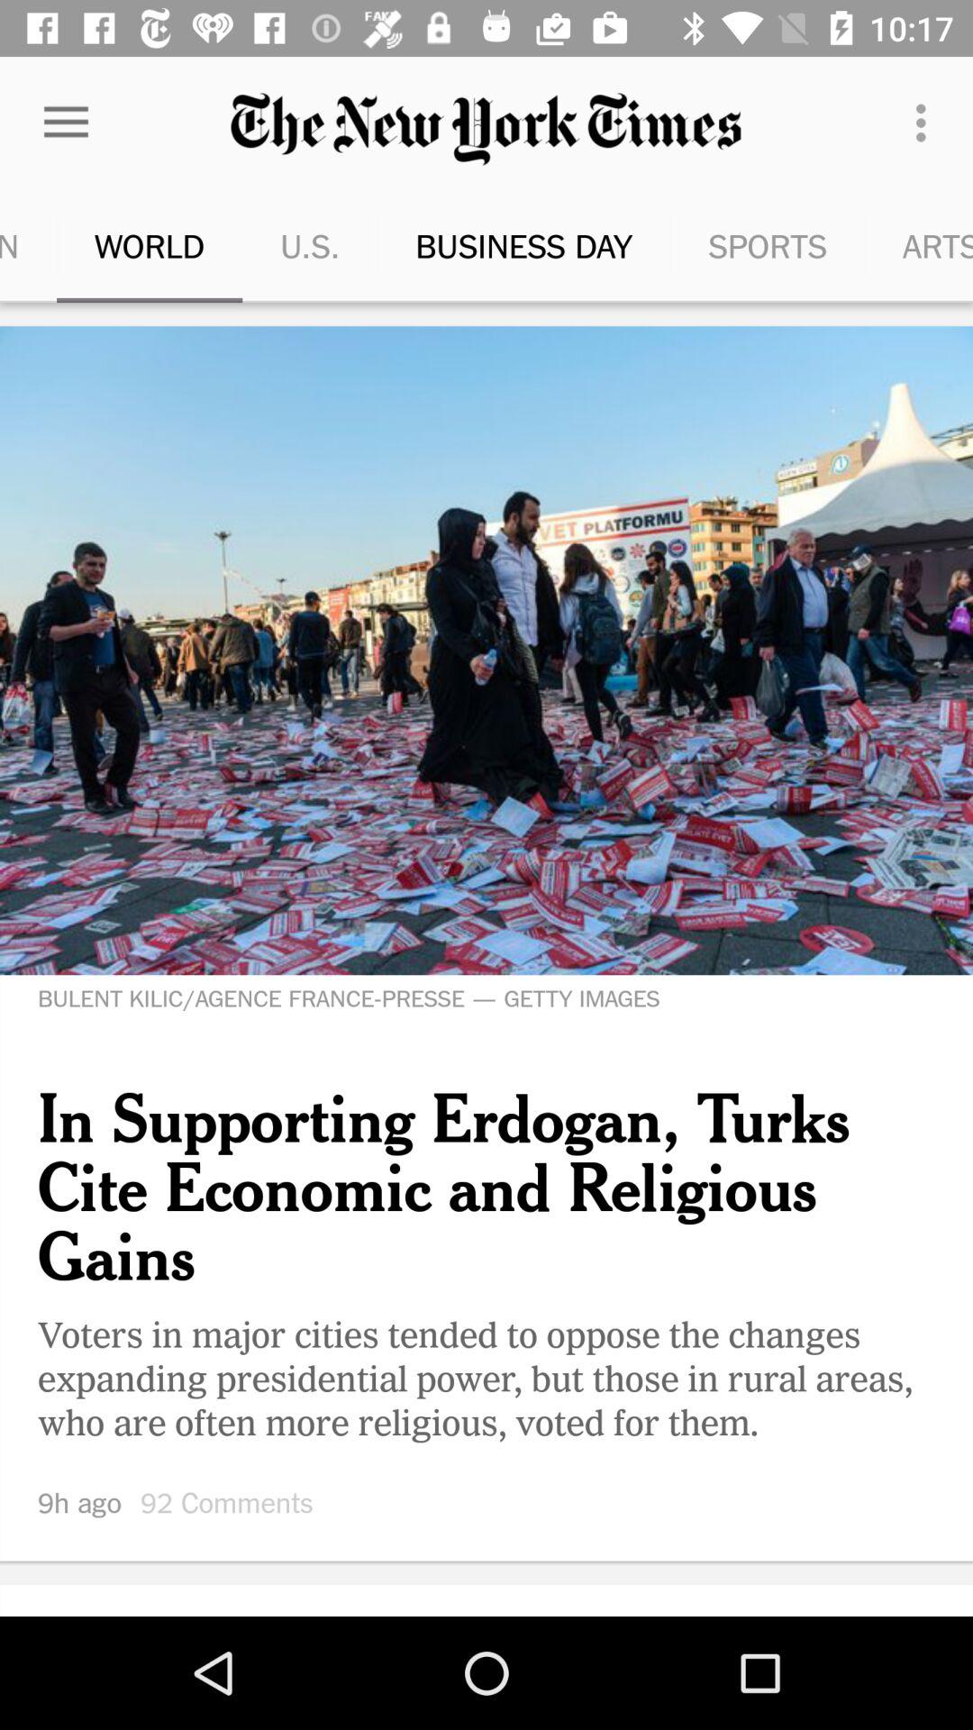  I want to click on press the item next to the sports icon, so click(926, 123).